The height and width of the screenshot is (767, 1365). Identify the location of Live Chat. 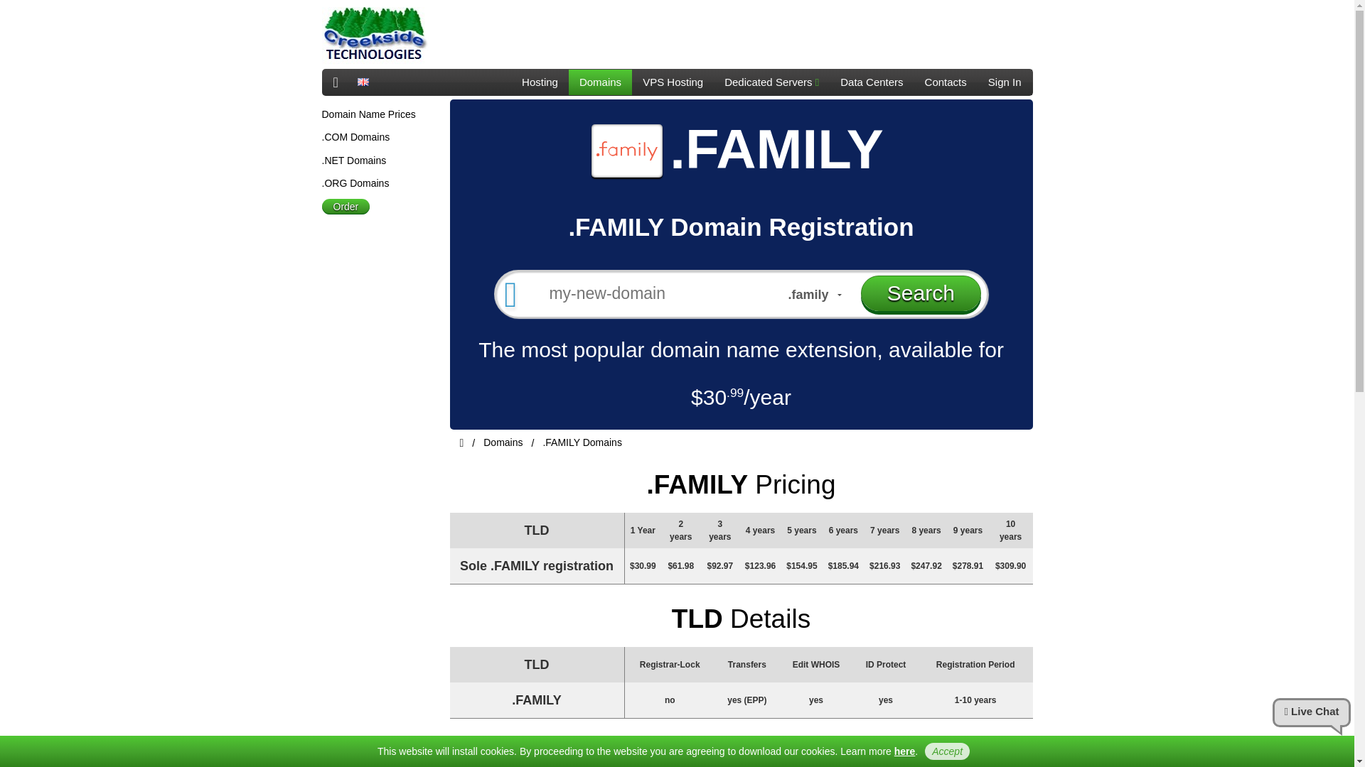
(1311, 712).